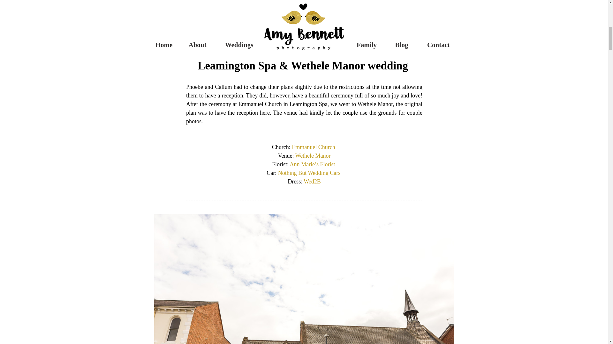 The height and width of the screenshot is (344, 613). What do you see at coordinates (309, 173) in the screenshot?
I see `Nothing But Wedding Cars` at bounding box center [309, 173].